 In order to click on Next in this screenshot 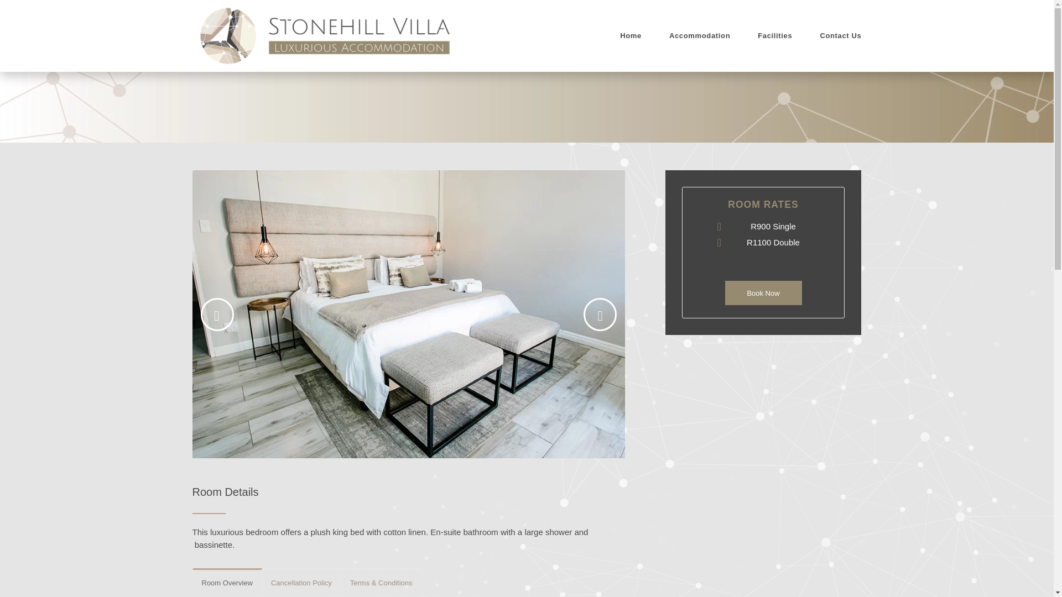, I will do `click(600, 314)`.